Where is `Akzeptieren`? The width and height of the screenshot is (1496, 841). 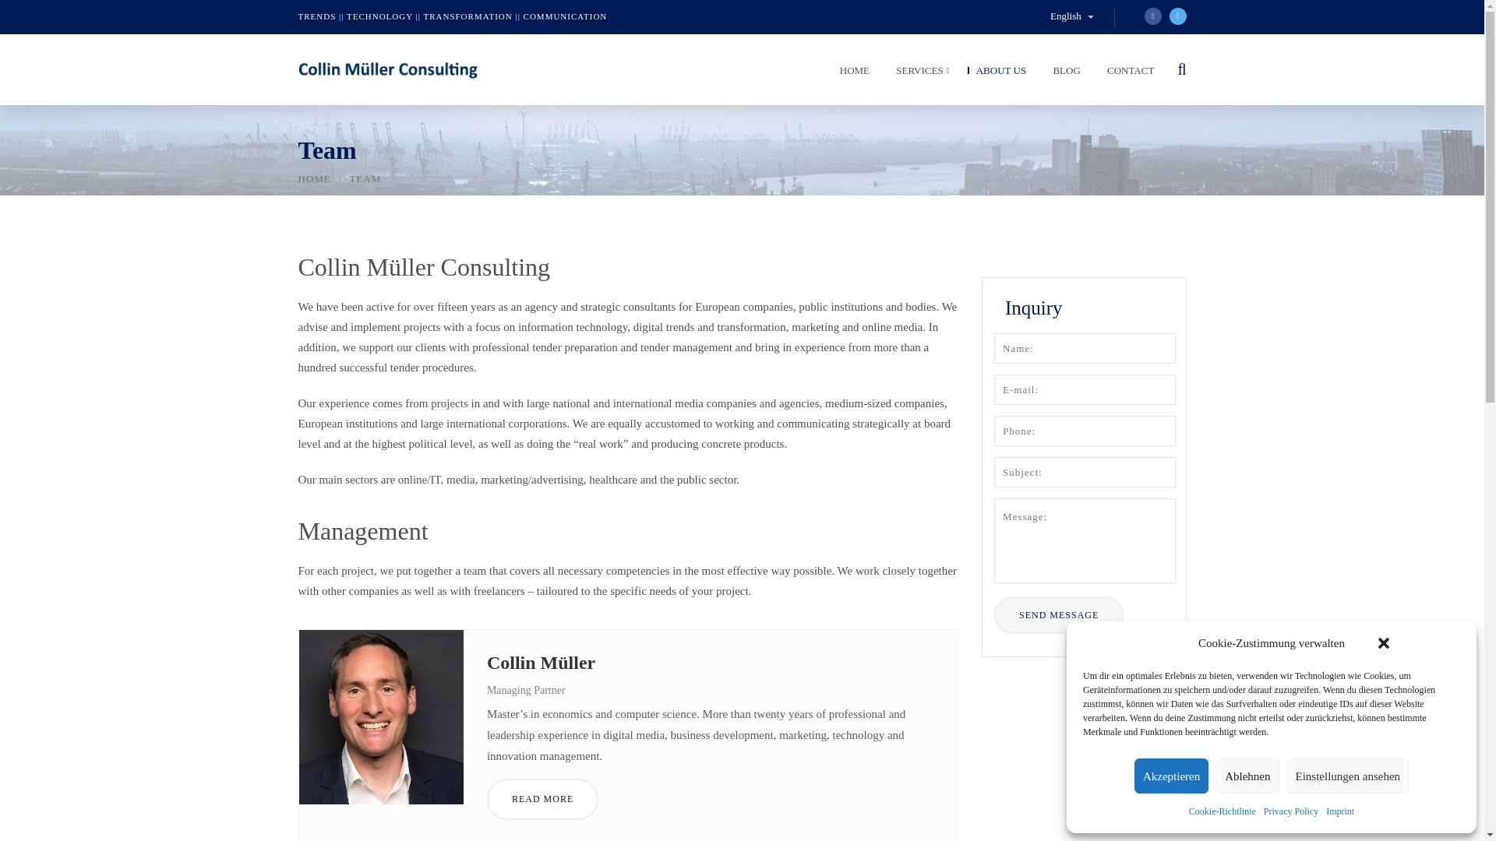
Akzeptieren is located at coordinates (1171, 776).